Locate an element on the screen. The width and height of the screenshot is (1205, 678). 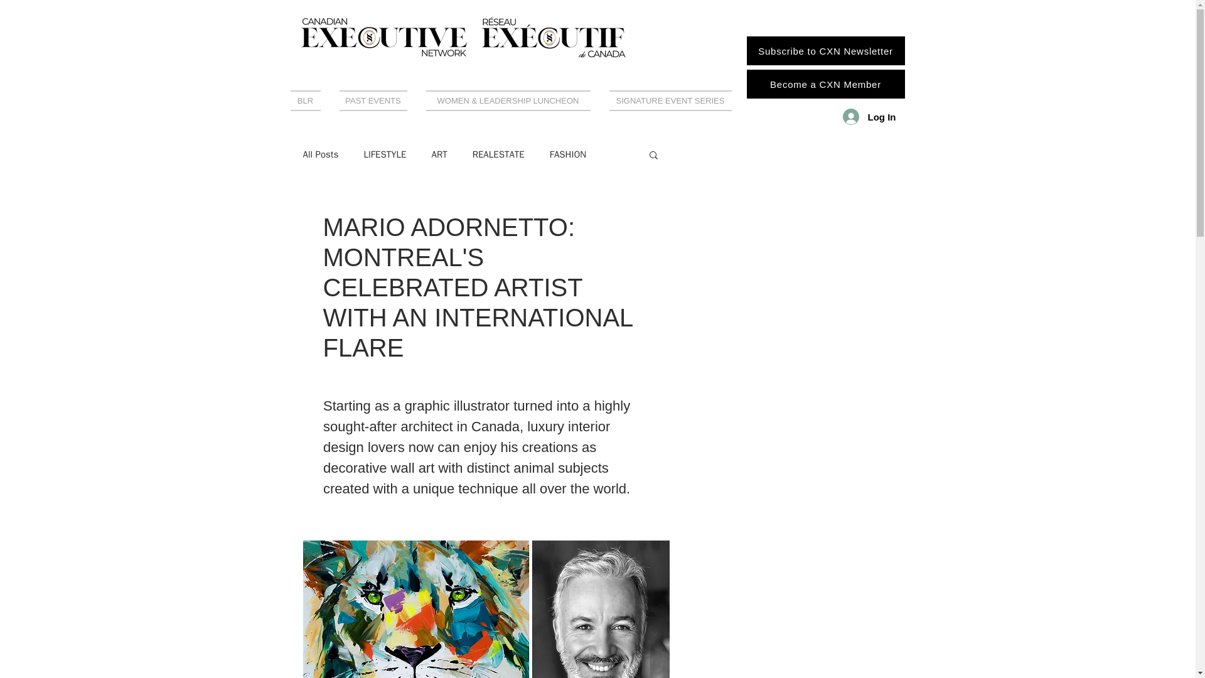
All Posts is located at coordinates (320, 154).